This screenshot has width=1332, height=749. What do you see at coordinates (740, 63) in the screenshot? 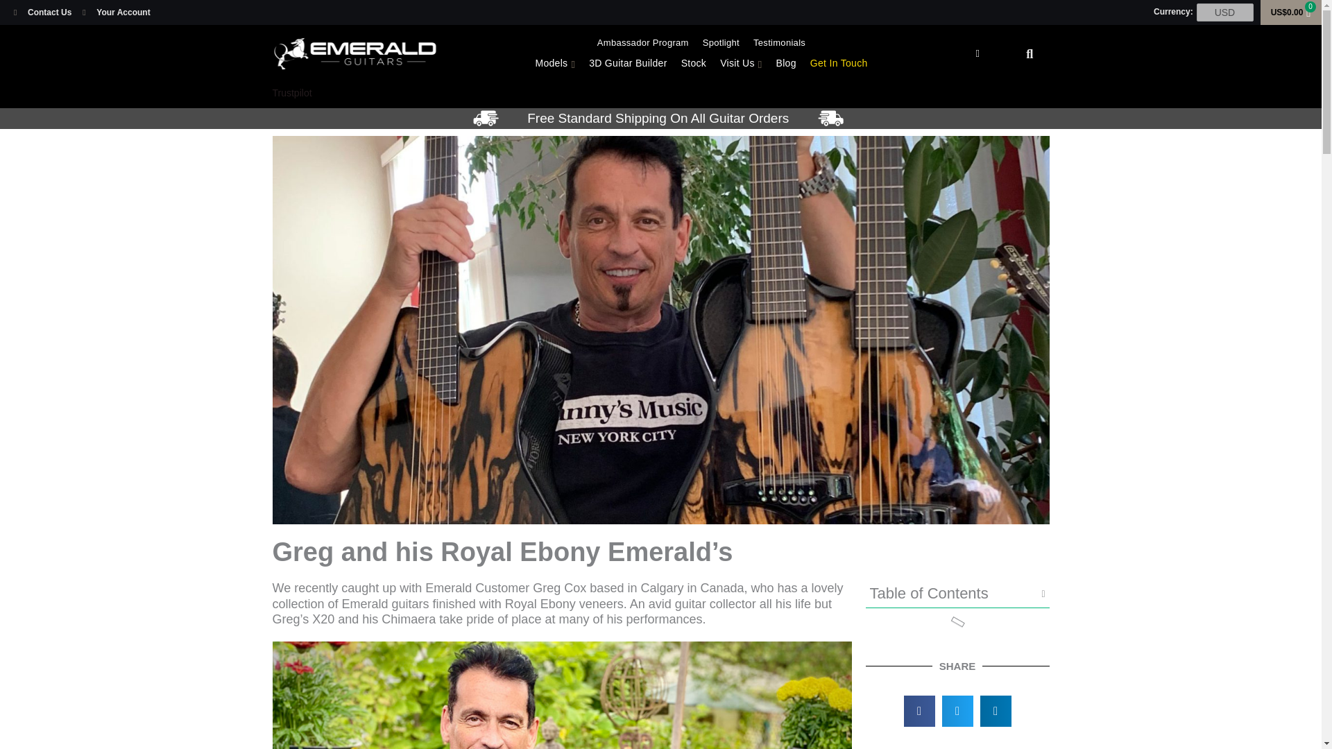
I see `Visit Us` at bounding box center [740, 63].